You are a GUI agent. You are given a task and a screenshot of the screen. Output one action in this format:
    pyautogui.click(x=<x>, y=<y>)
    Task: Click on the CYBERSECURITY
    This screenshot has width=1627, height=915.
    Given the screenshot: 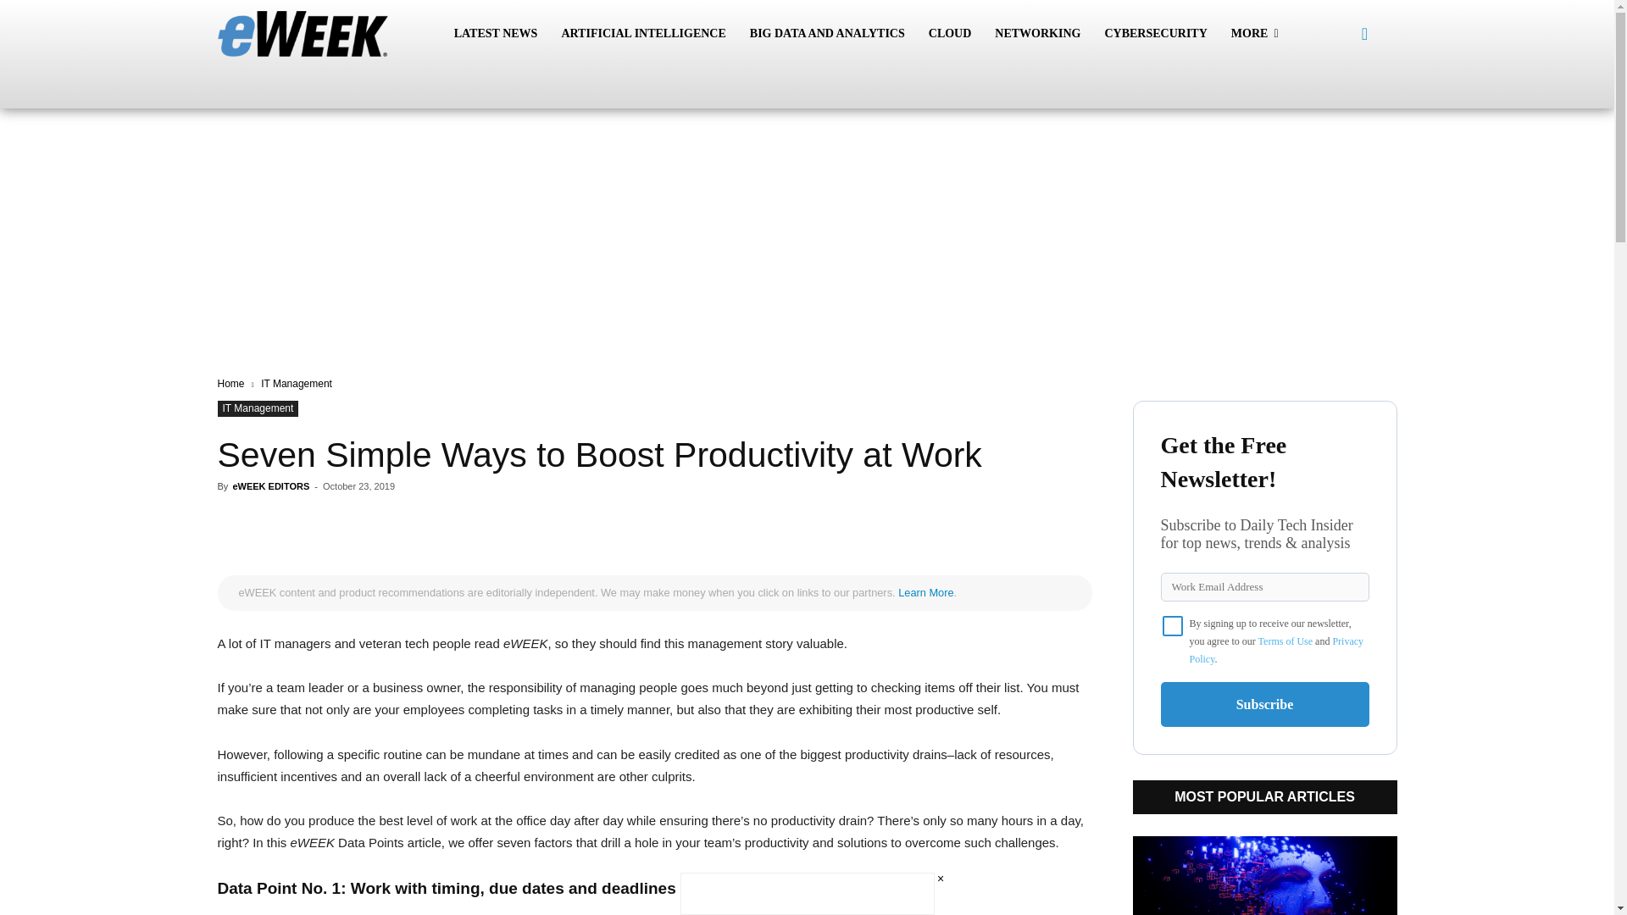 What is the action you would take?
    pyautogui.click(x=1155, y=34)
    